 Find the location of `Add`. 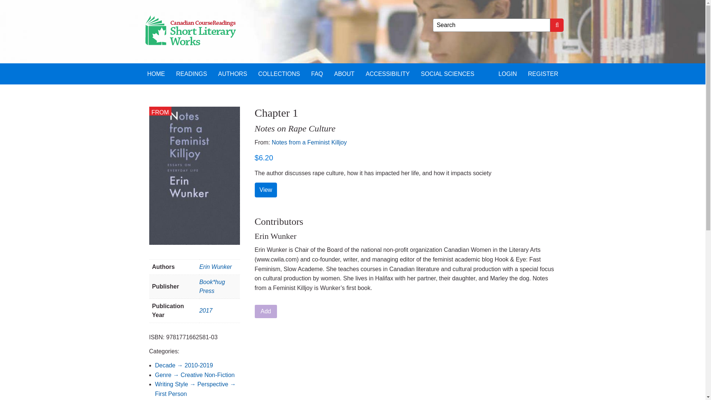

Add is located at coordinates (266, 311).